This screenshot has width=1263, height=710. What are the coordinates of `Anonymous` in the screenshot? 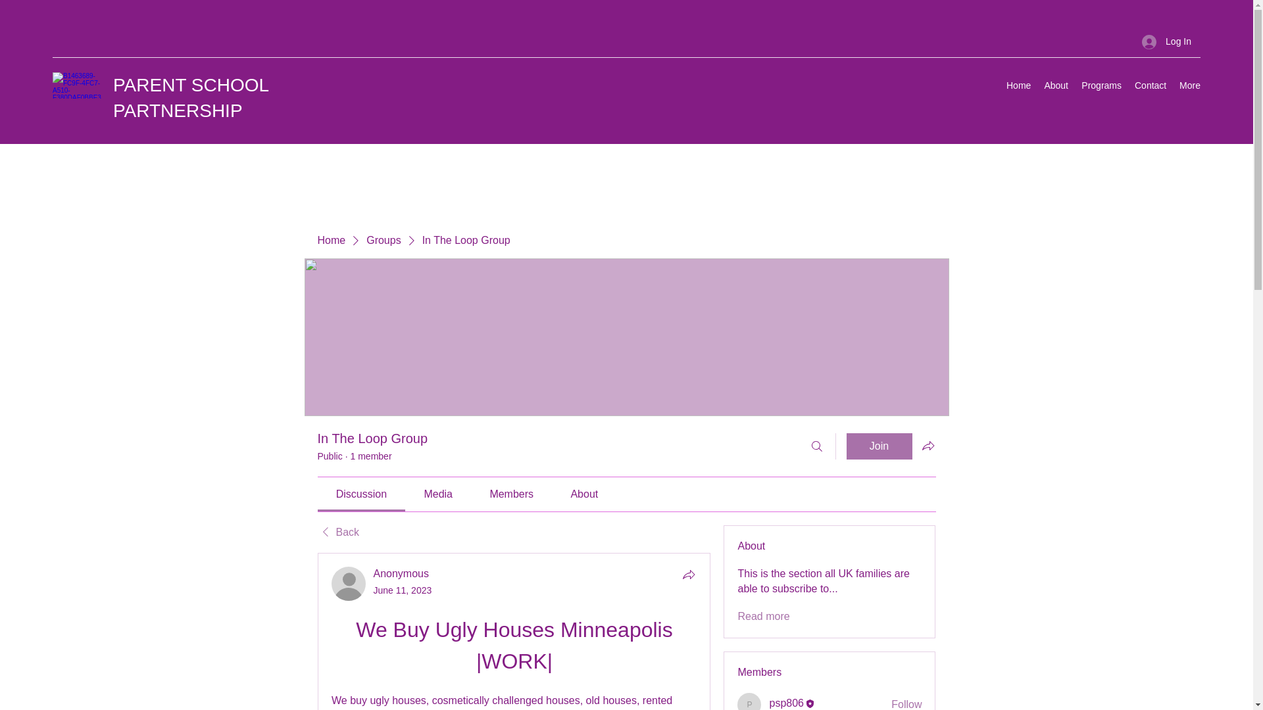 It's located at (401, 573).